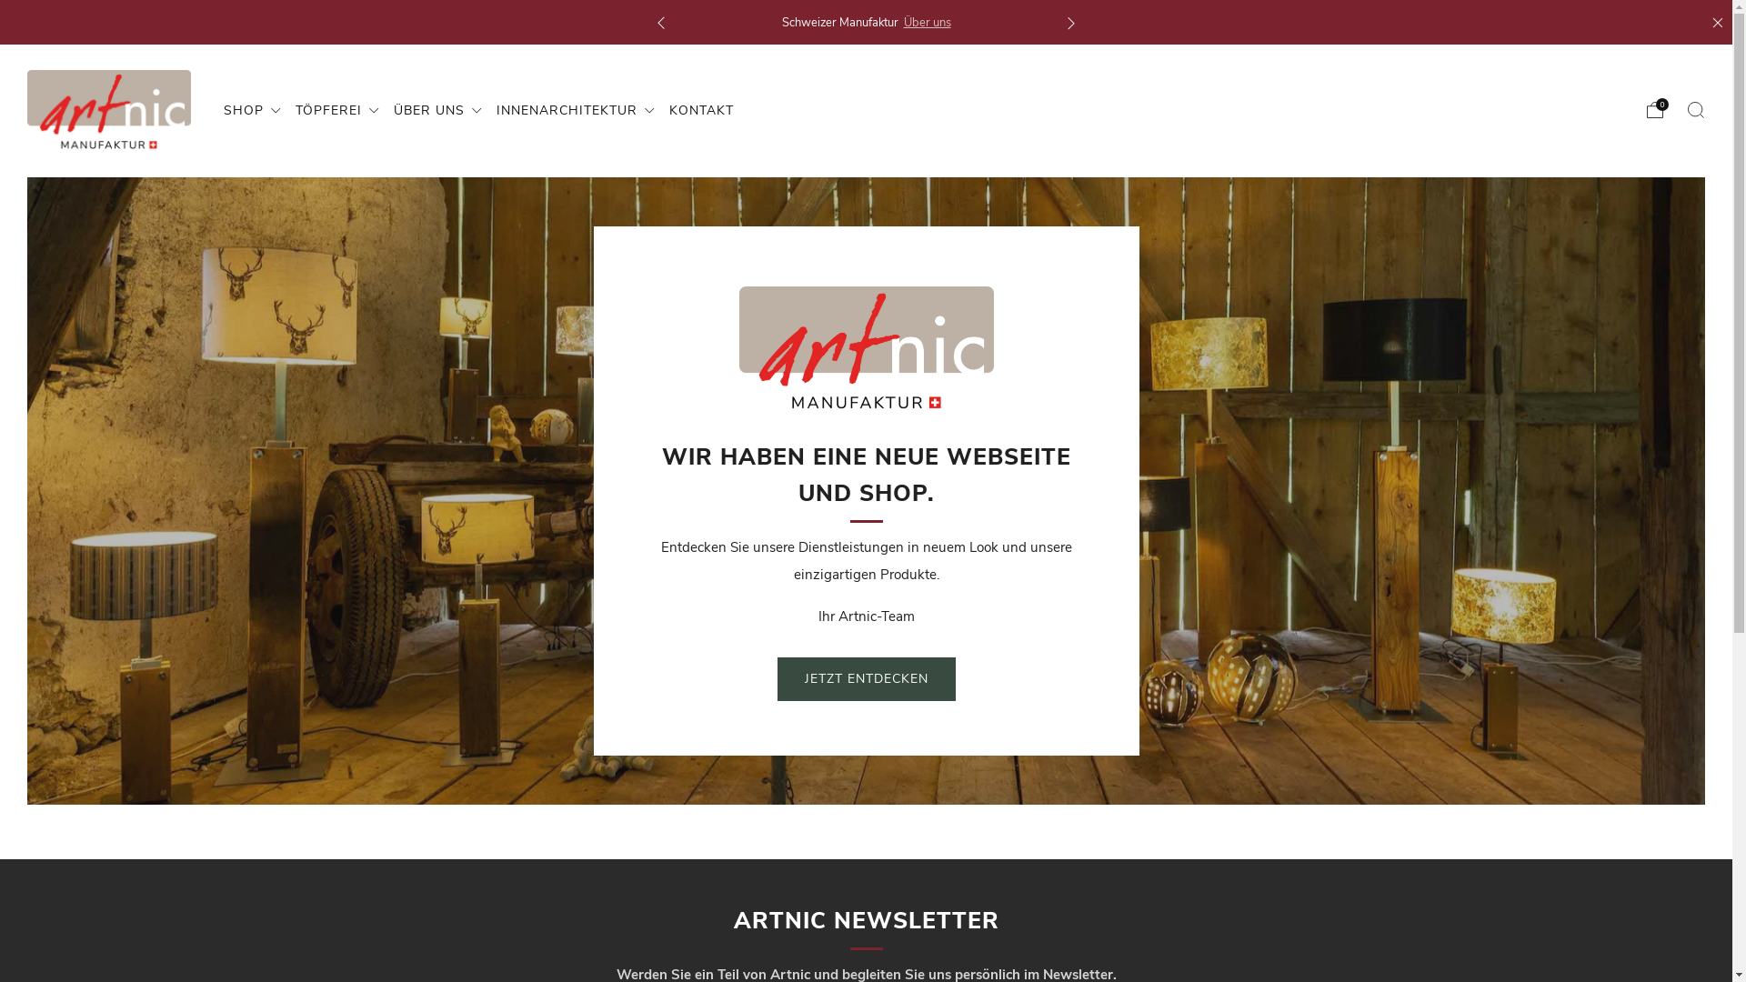 This screenshot has width=1746, height=982. I want to click on Neues Atelier und Showroom, so click(924, 23).